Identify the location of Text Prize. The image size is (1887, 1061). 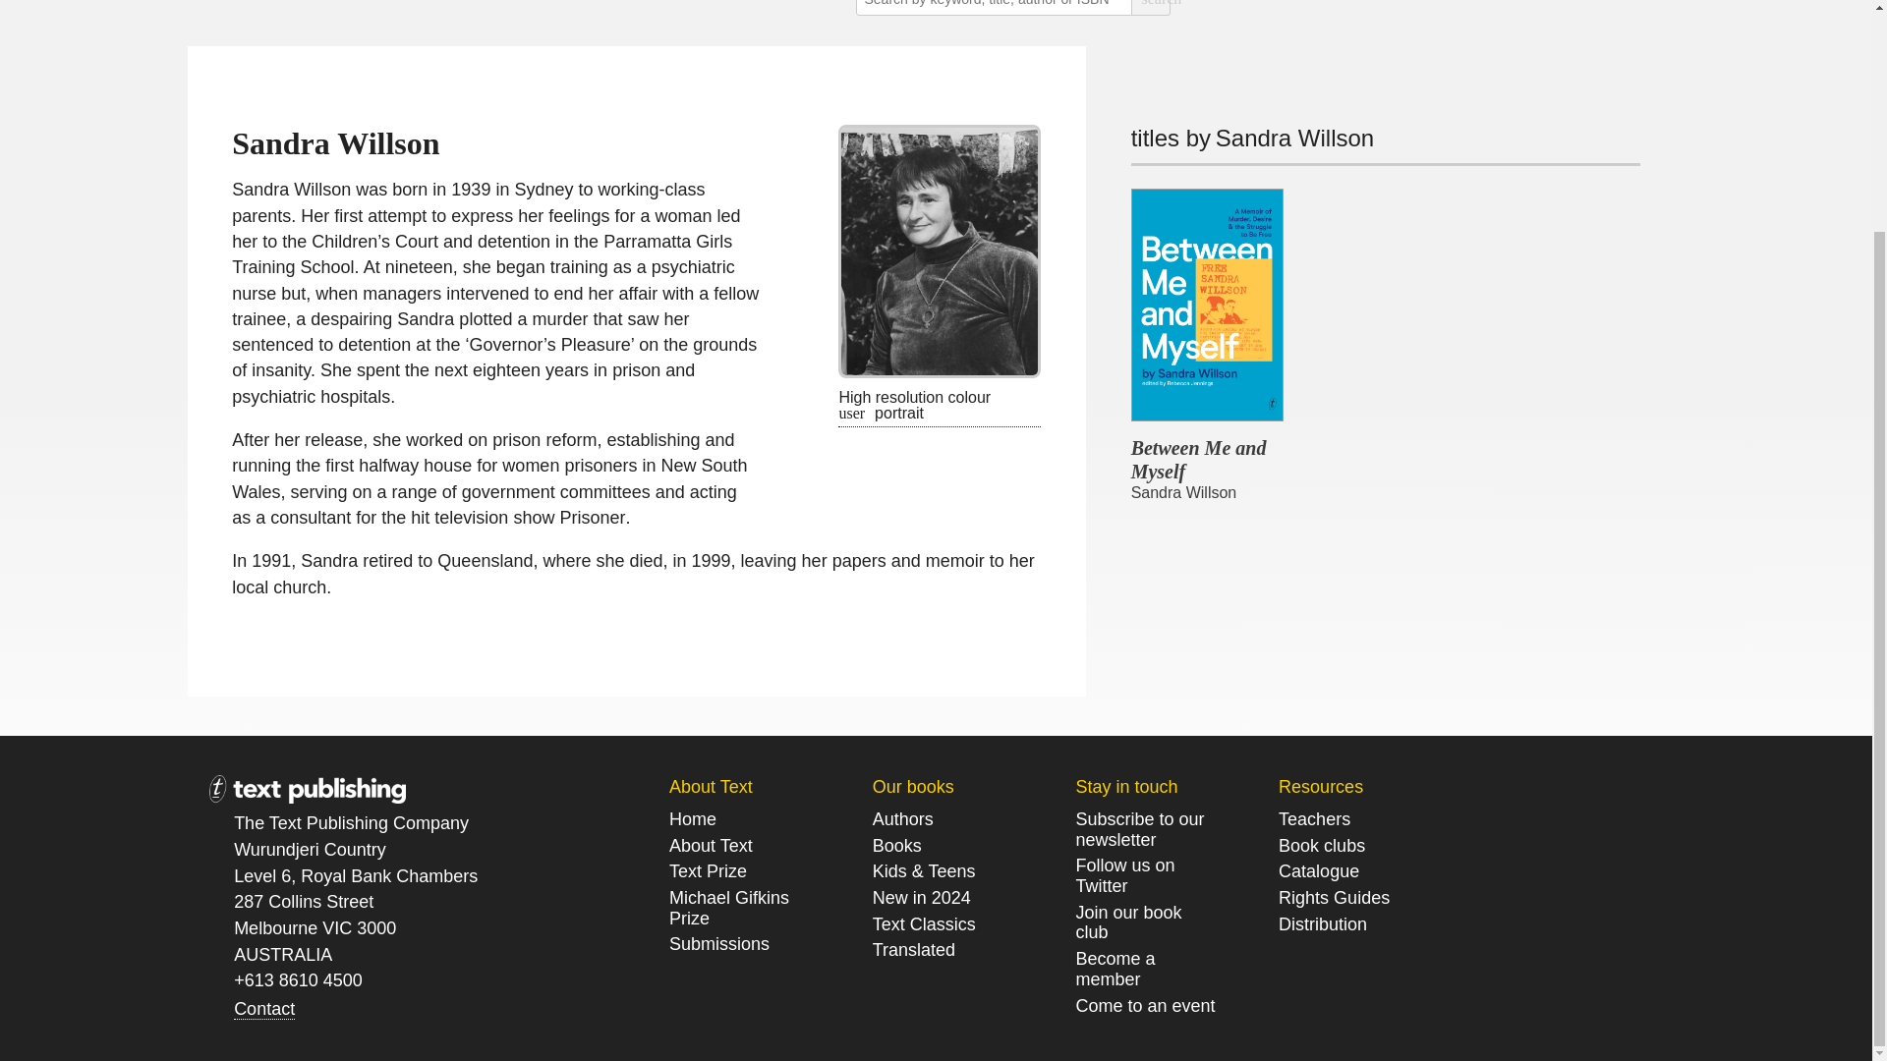
(708, 870).